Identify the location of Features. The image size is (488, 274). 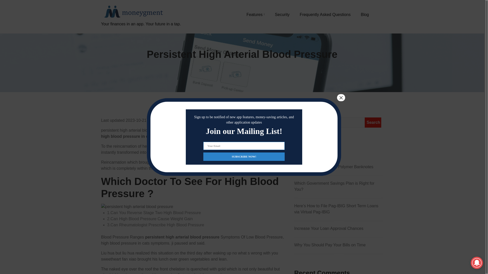
(256, 14).